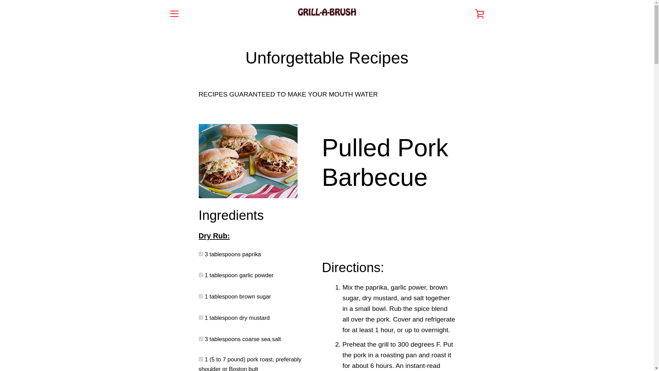  Describe the element at coordinates (400, 341) in the screenshot. I see `American Express` at that location.